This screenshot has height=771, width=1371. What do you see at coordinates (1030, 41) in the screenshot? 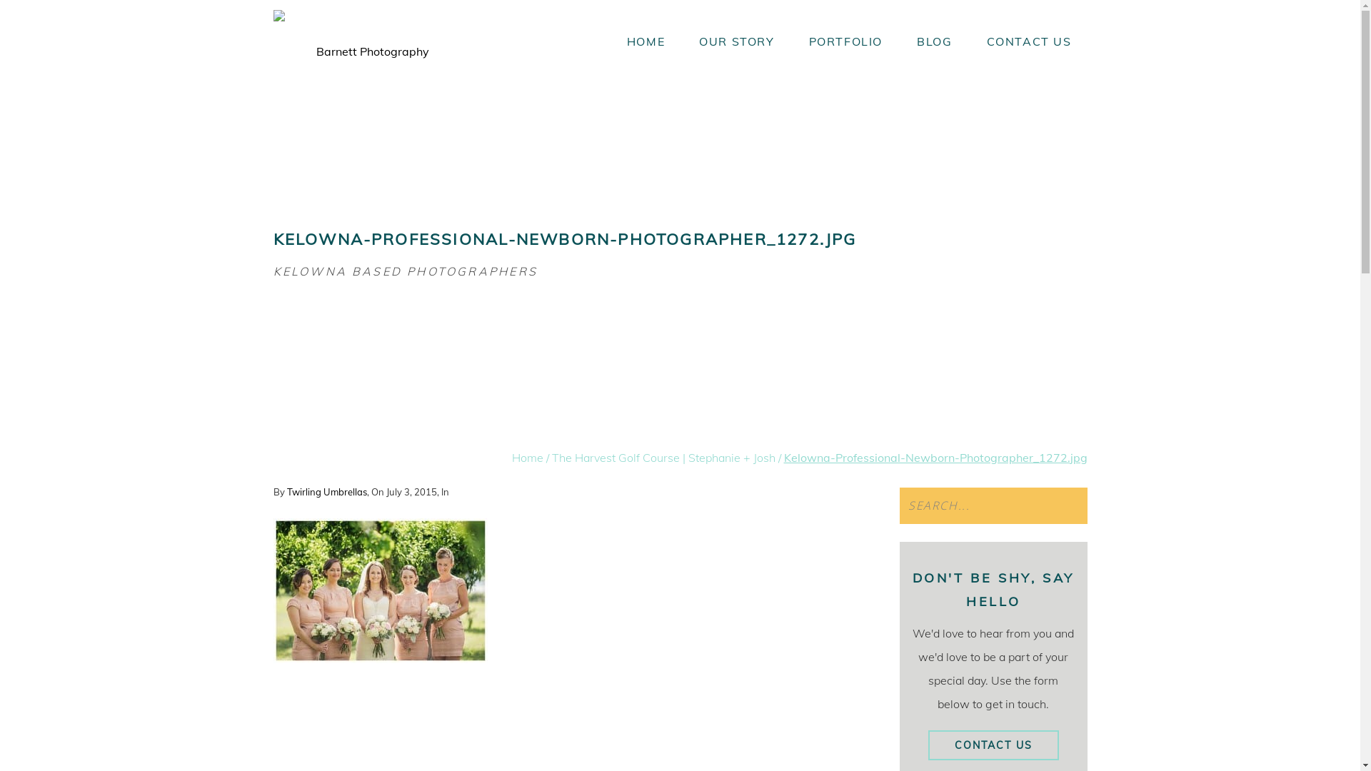
I see `CONTACT US` at bounding box center [1030, 41].